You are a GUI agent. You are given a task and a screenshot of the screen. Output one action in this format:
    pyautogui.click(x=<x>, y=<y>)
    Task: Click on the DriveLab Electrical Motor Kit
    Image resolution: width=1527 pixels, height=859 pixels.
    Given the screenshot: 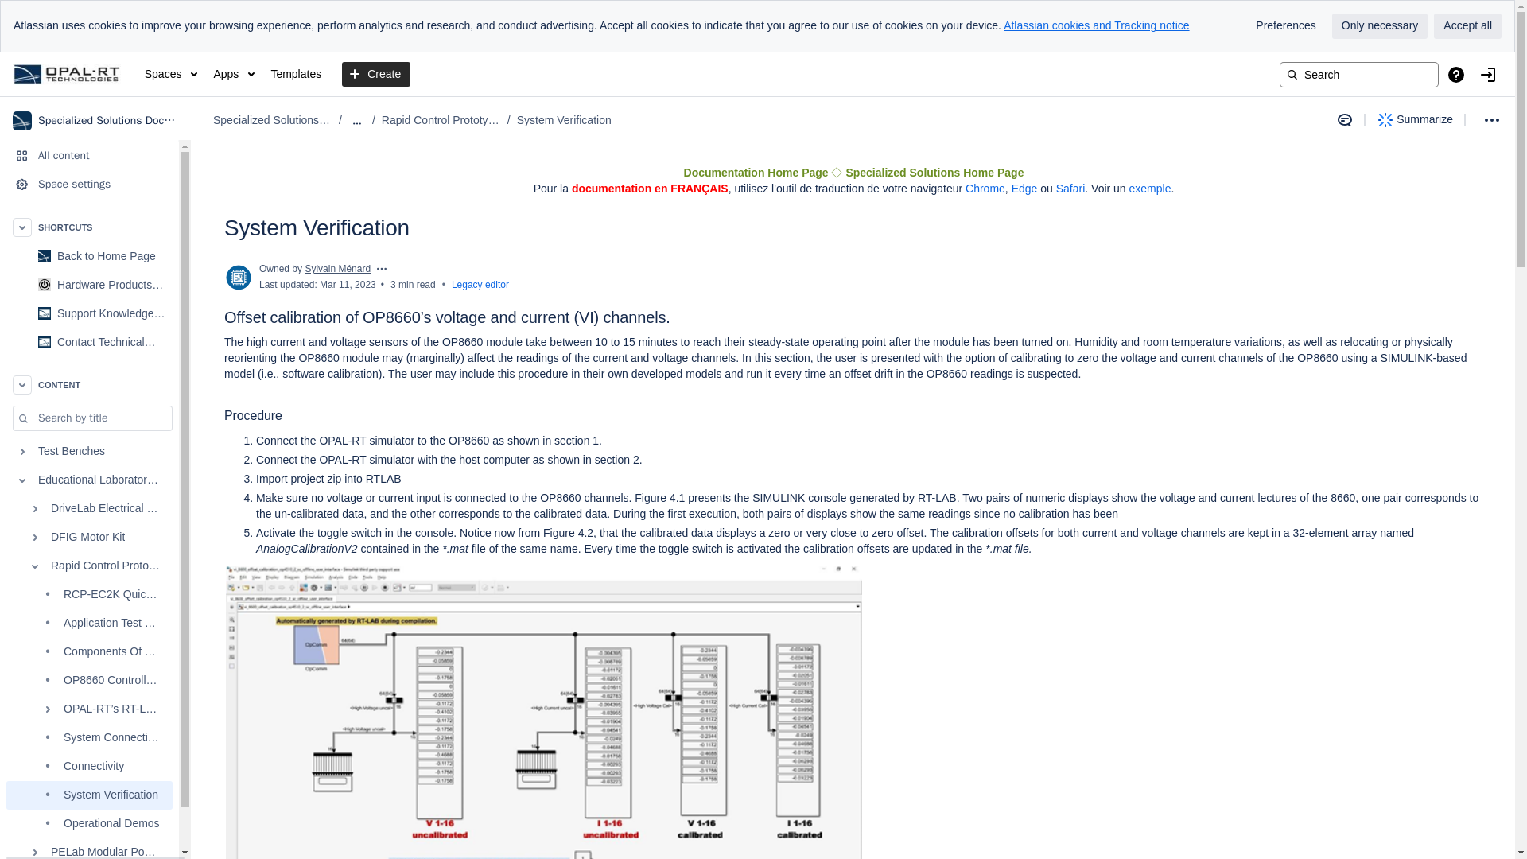 What is the action you would take?
    pyautogui.click(x=89, y=509)
    